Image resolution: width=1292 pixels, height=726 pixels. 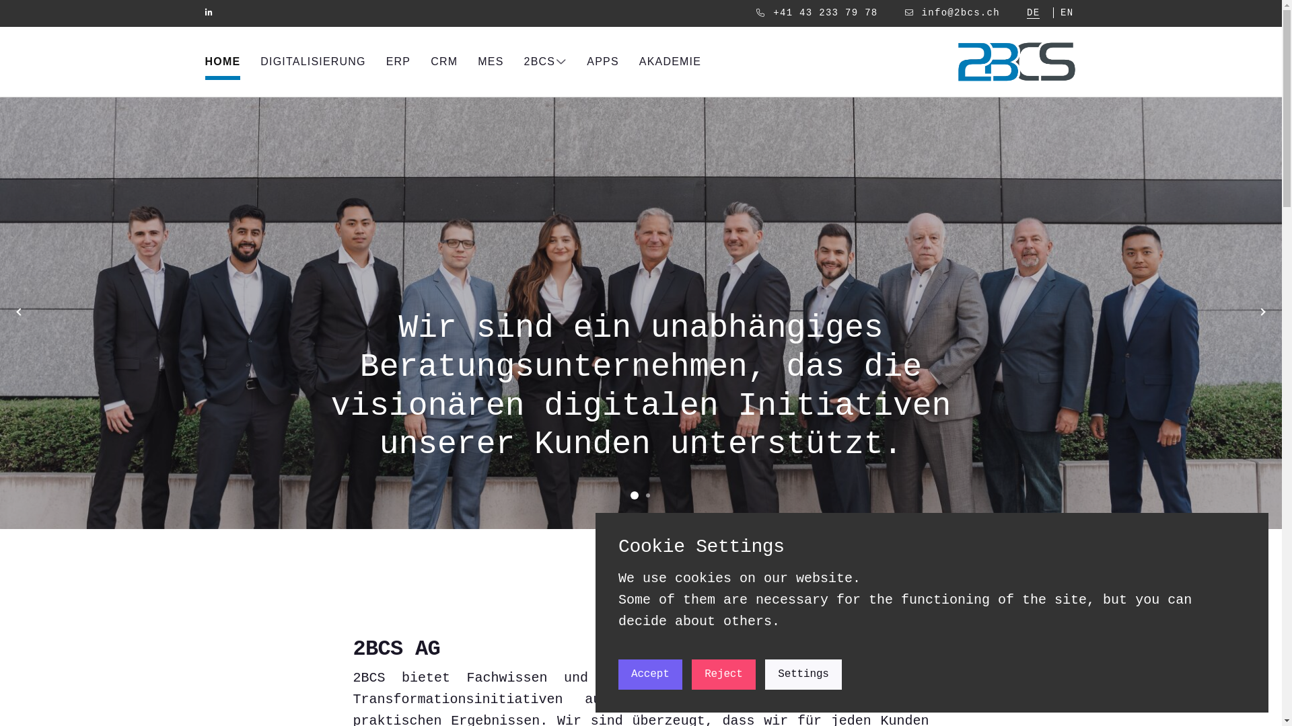 I want to click on MES, so click(x=491, y=64).